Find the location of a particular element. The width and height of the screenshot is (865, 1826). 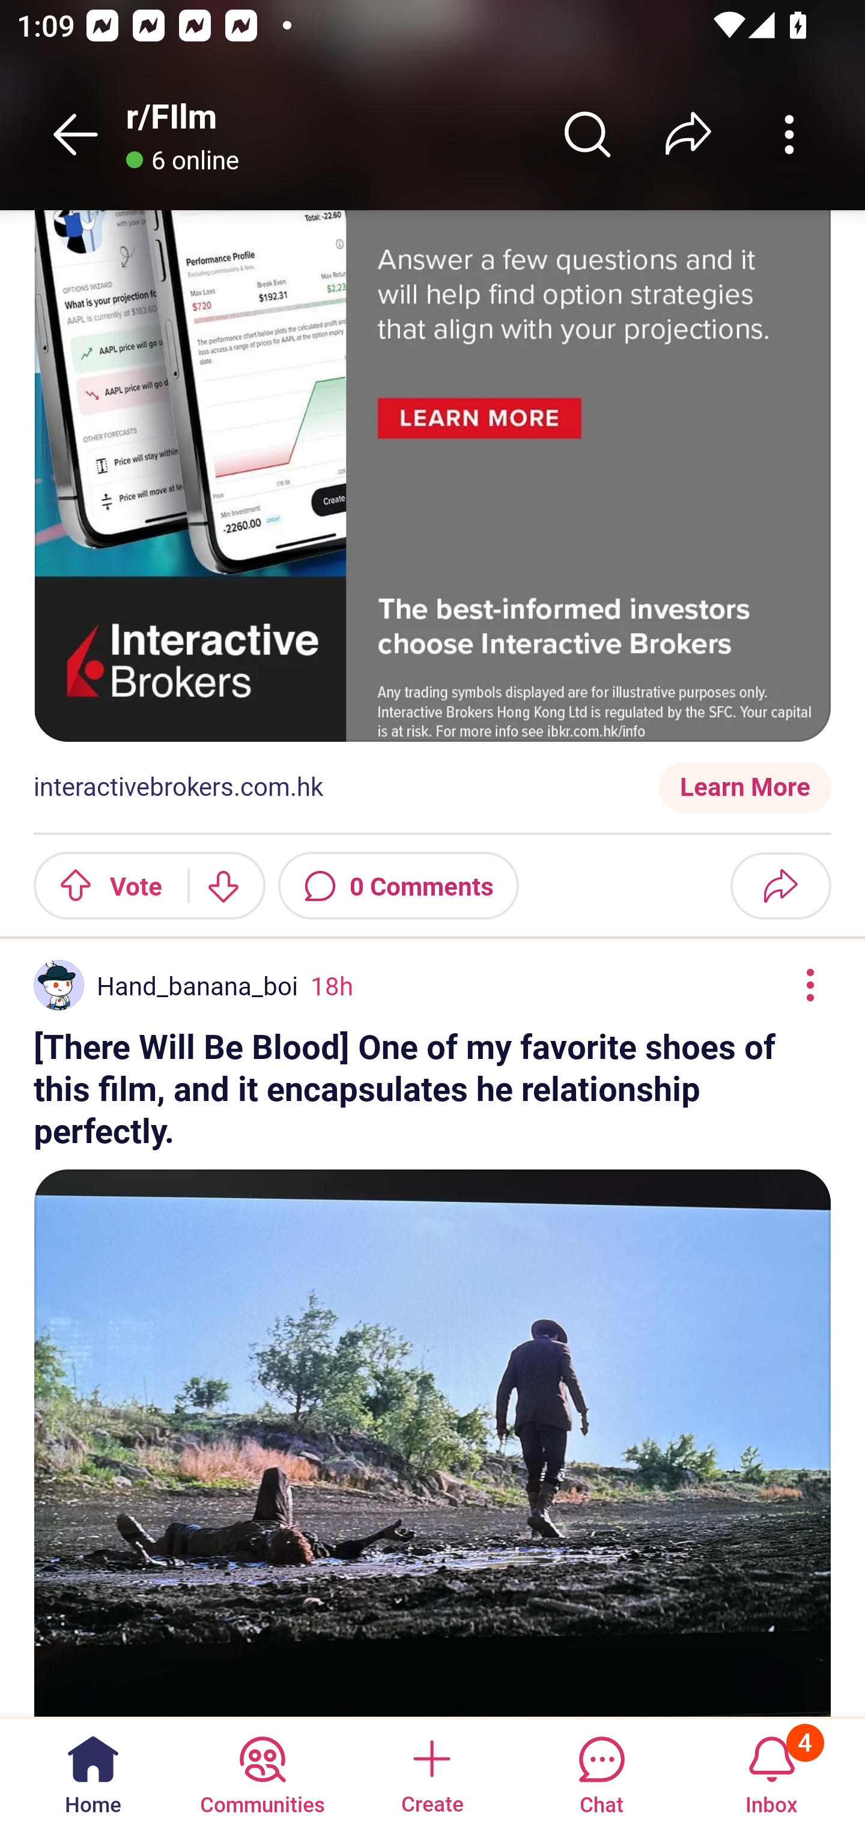

Create a post Create is located at coordinates (431, 1771).